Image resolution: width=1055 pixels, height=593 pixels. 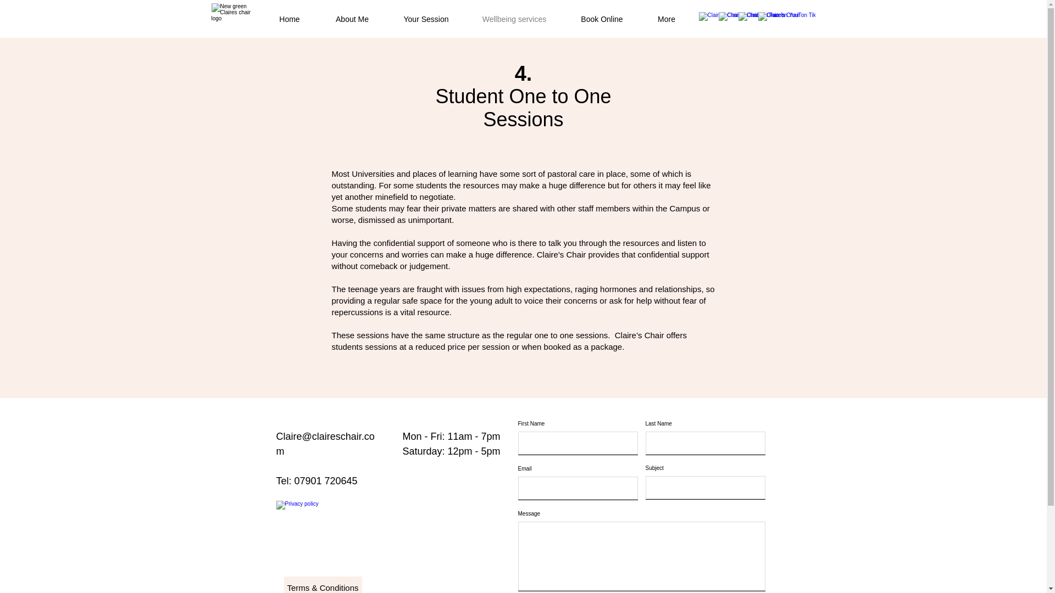 I want to click on Your Session, so click(x=426, y=19).